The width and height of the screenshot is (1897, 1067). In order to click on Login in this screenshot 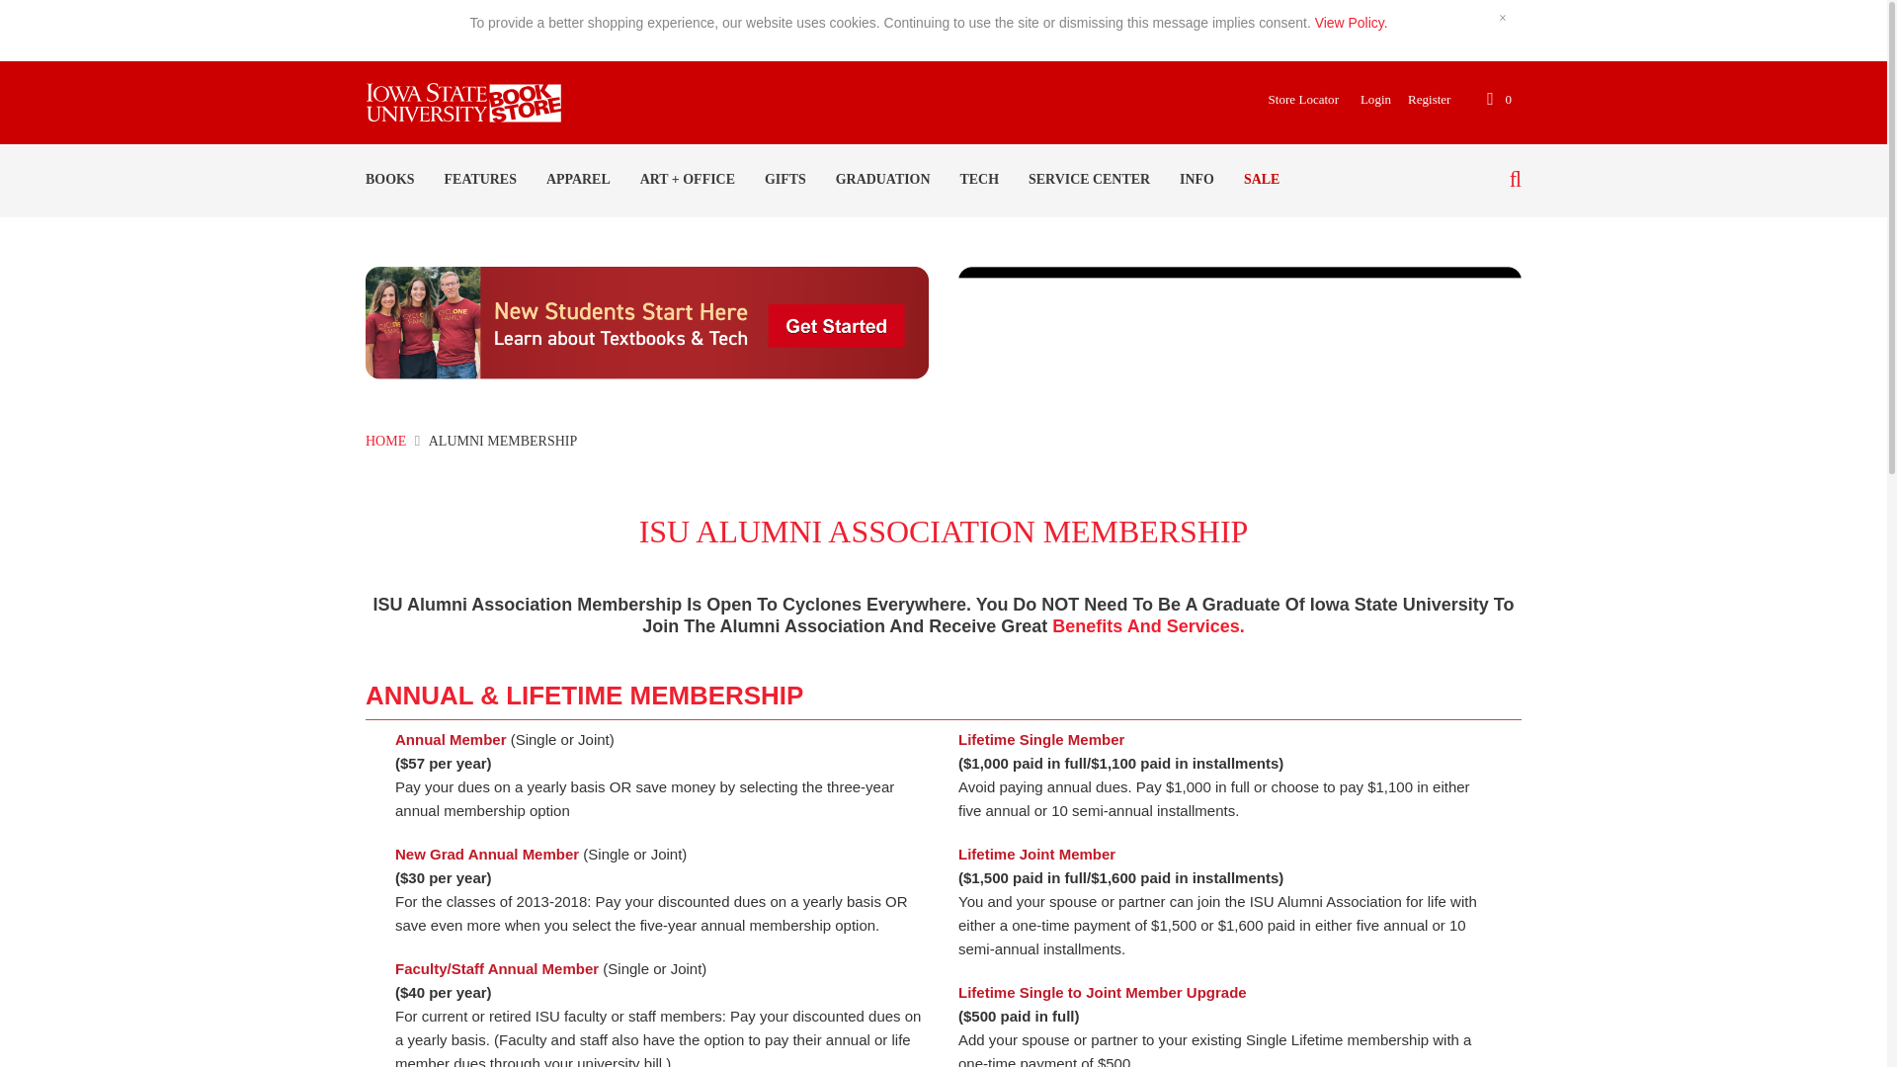, I will do `click(1367, 99)`.